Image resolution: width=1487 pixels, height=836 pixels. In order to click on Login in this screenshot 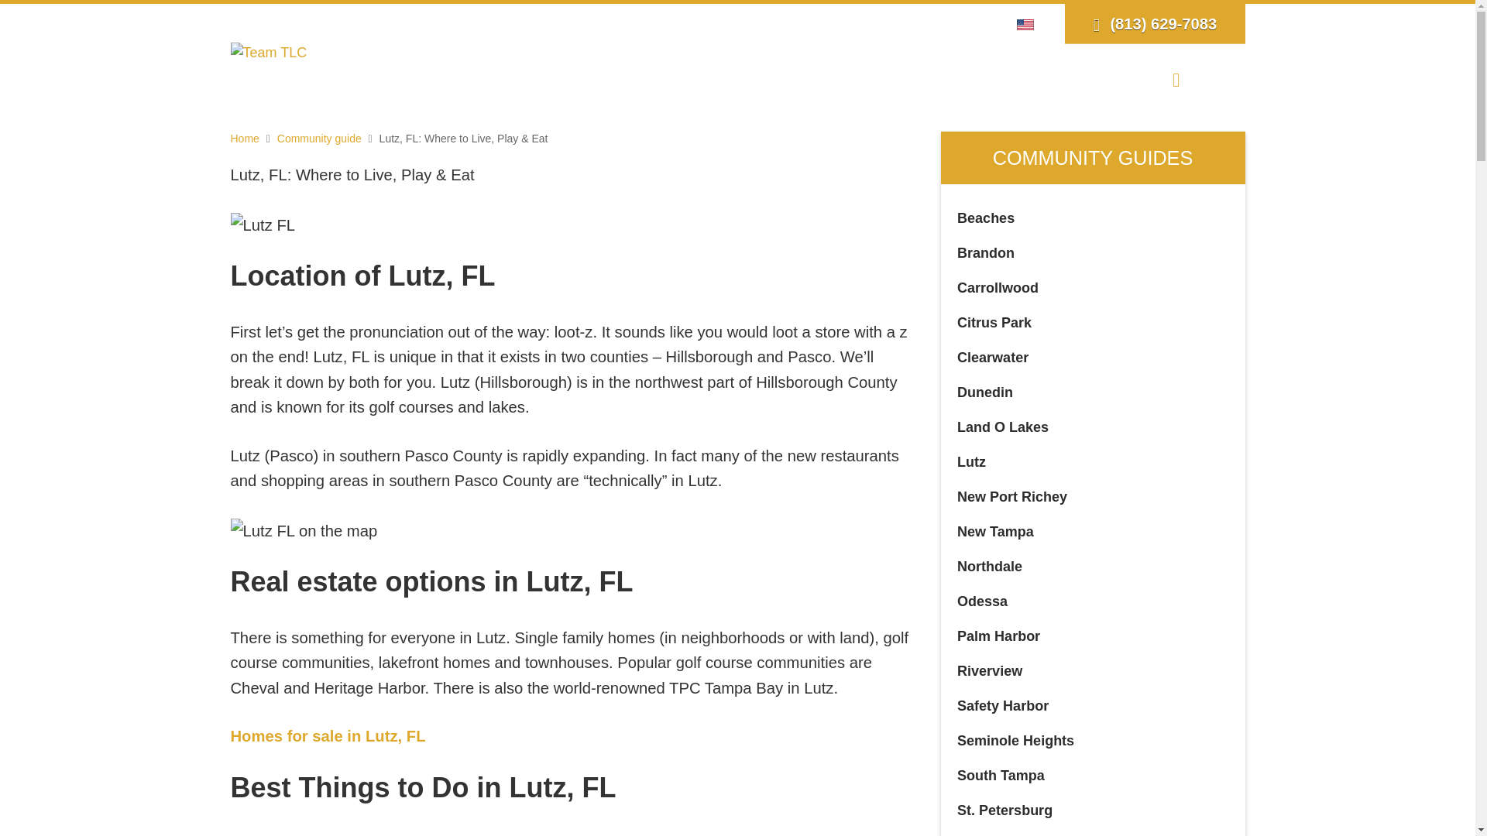, I will do `click(891, 23)`.